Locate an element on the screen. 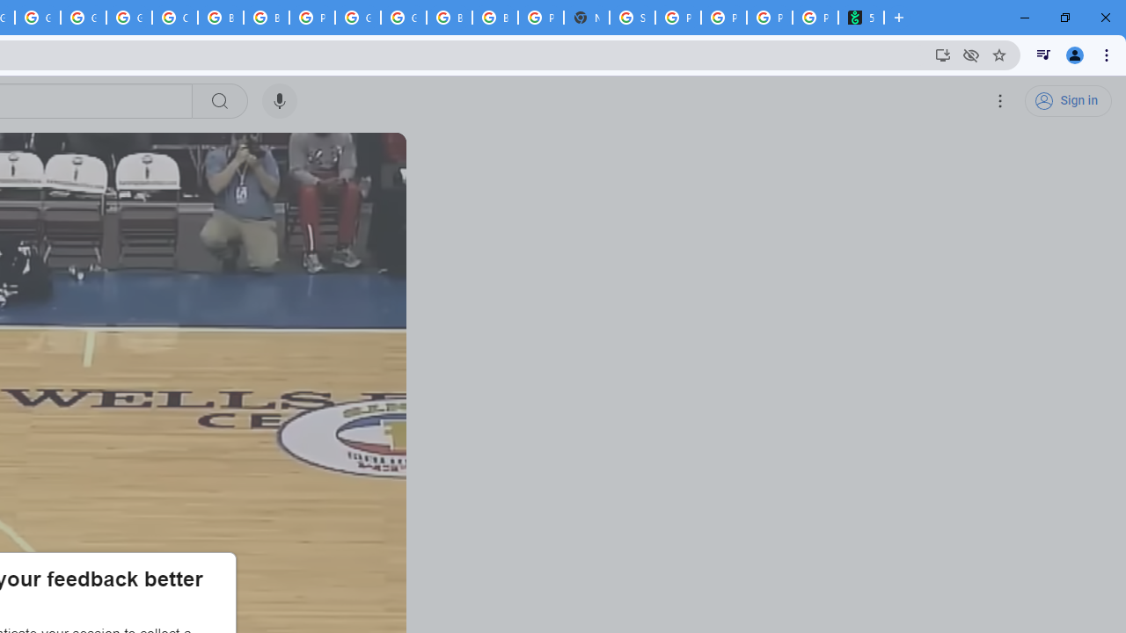 The width and height of the screenshot is (1126, 633). Install YouTube is located at coordinates (943, 55).